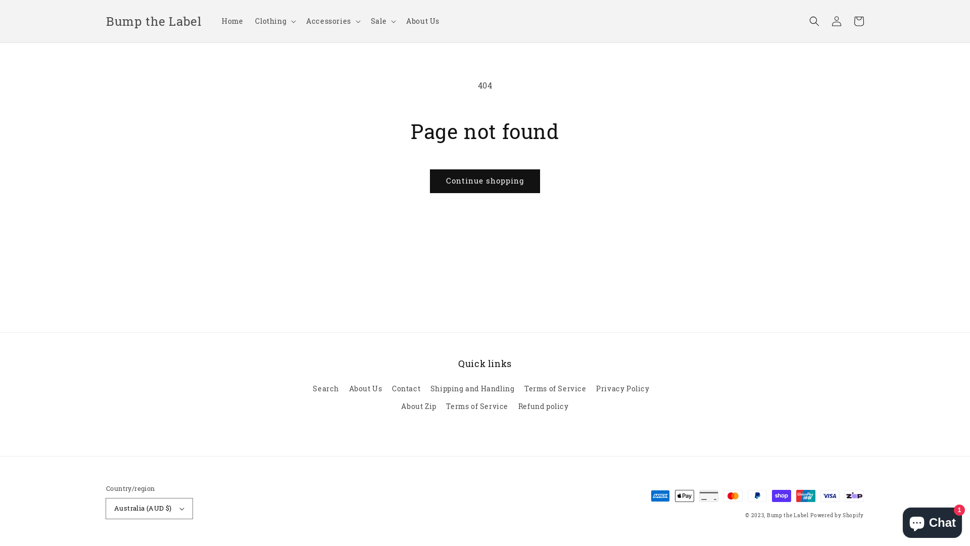 The height and width of the screenshot is (546, 970). Describe the element at coordinates (788, 516) in the screenshot. I see `Bump the Label` at that location.